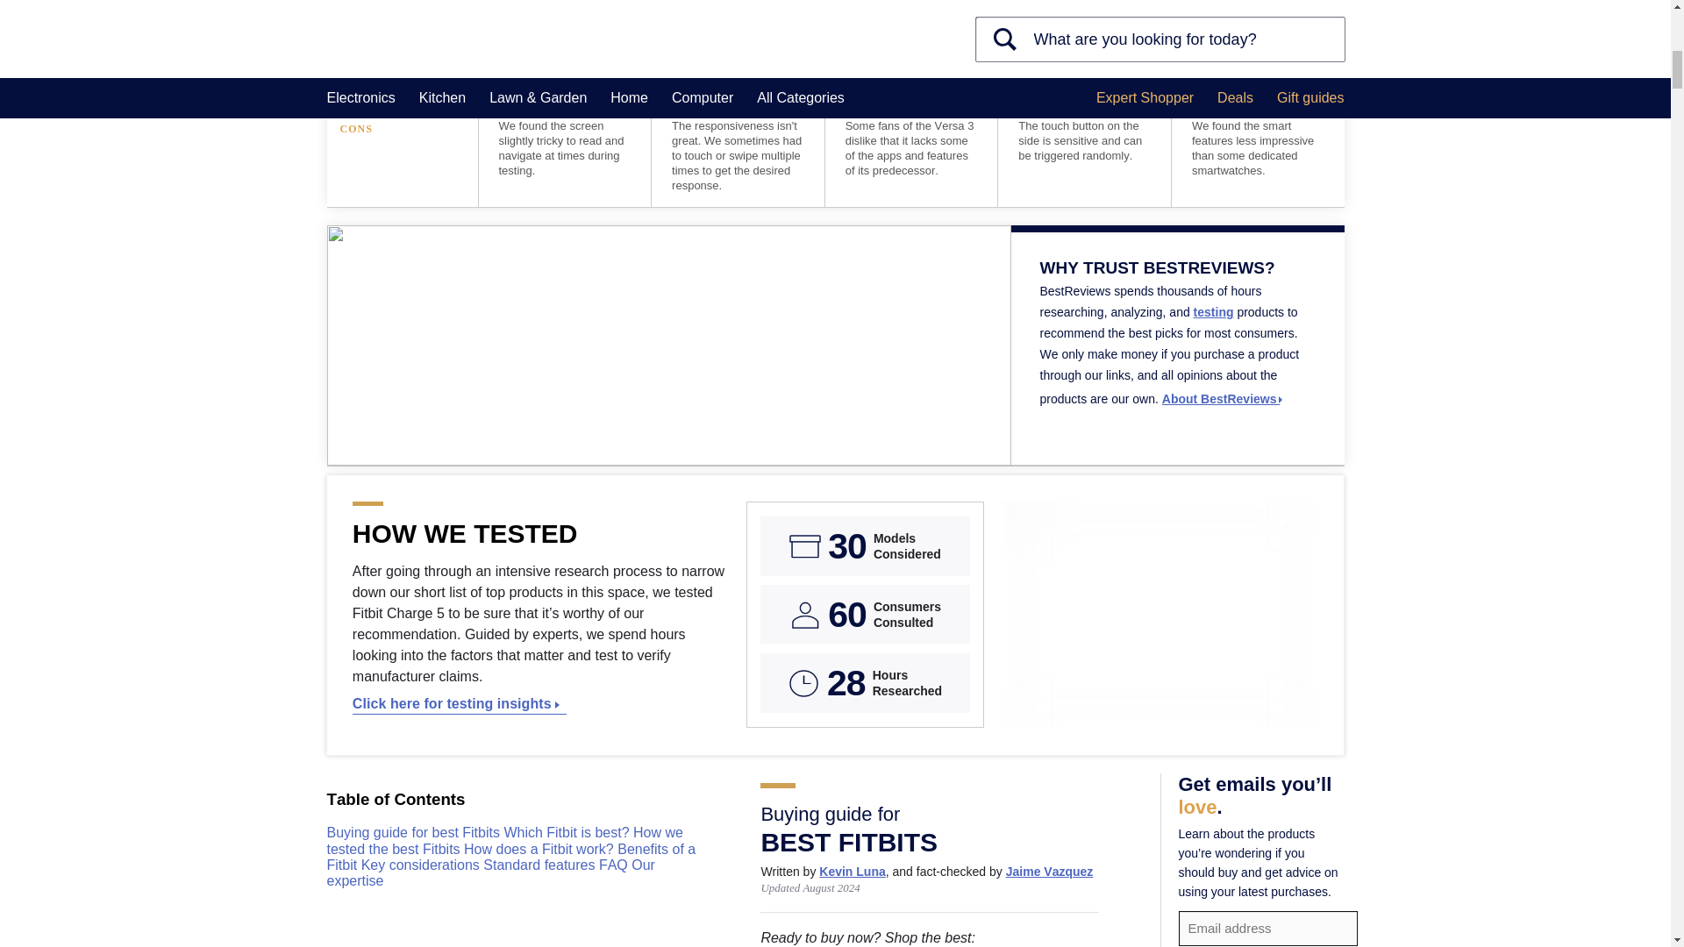 The image size is (1684, 947). What do you see at coordinates (1223, 399) in the screenshot?
I see `About BestReviews  ` at bounding box center [1223, 399].